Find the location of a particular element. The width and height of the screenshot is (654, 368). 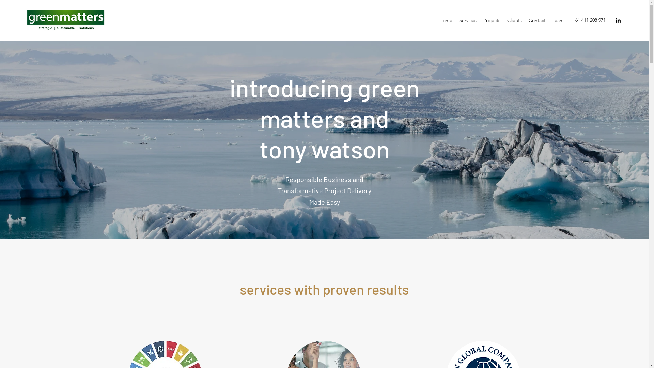

Services is located at coordinates (468, 20).